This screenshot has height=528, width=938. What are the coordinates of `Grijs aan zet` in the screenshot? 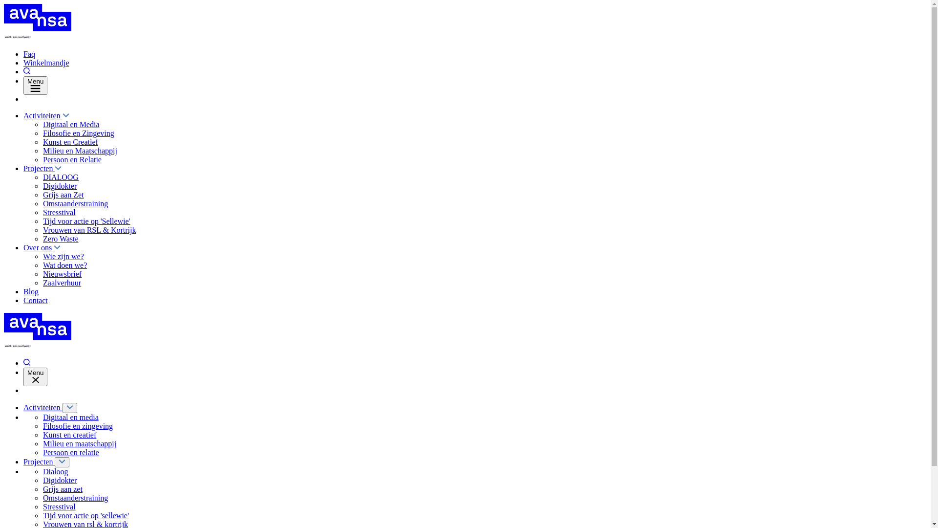 It's located at (63, 489).